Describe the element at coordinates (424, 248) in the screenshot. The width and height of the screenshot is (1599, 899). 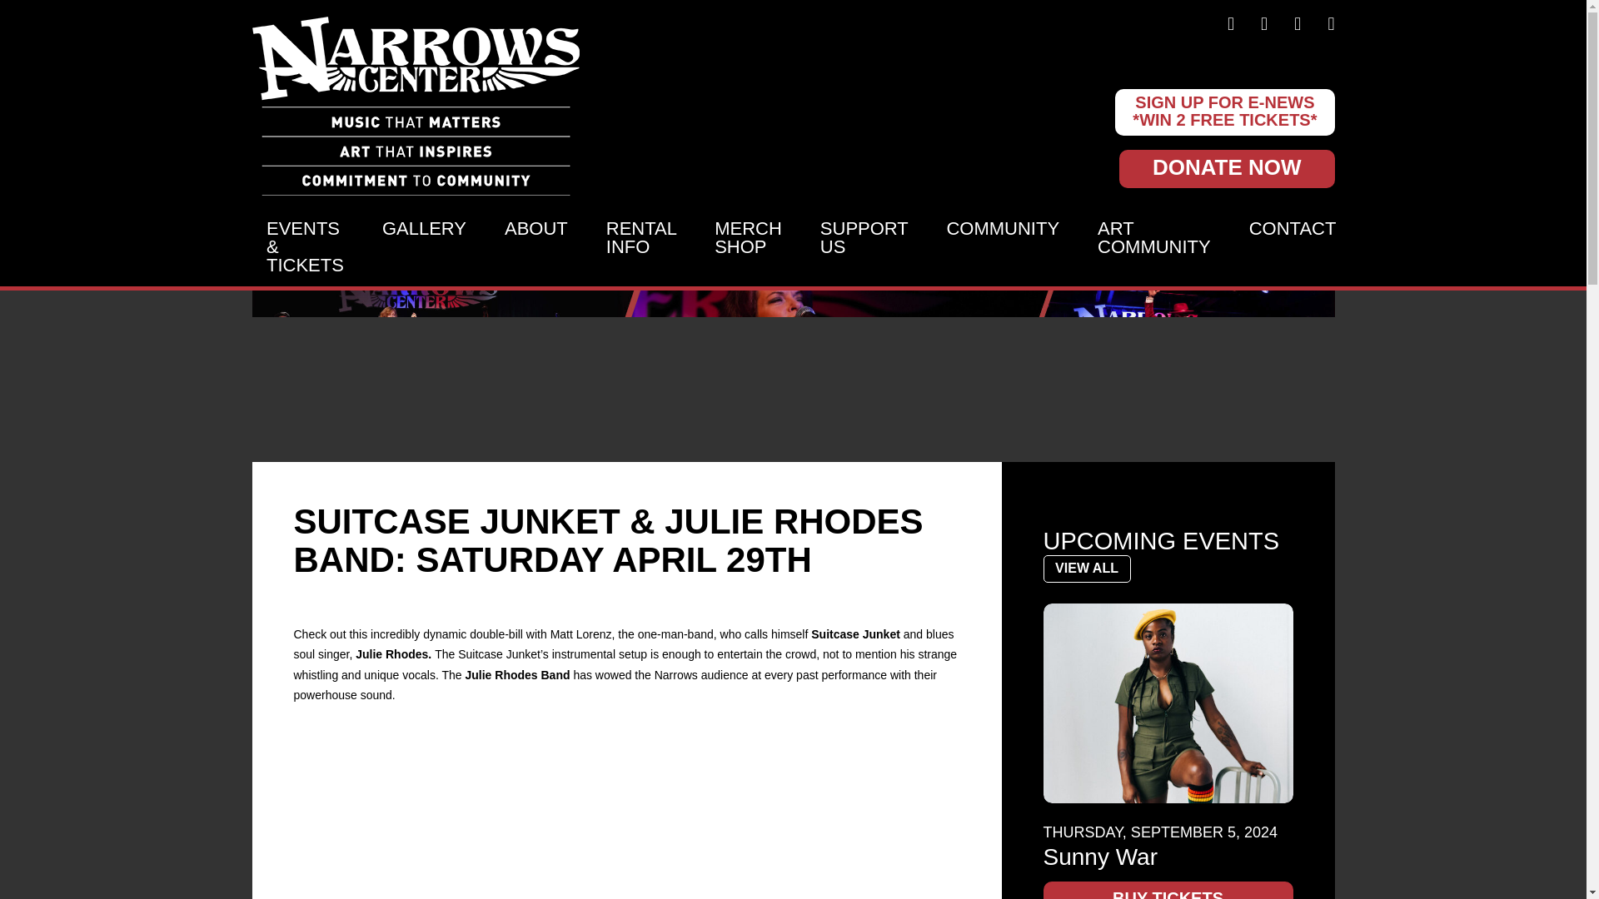
I see `GALLERY` at that location.